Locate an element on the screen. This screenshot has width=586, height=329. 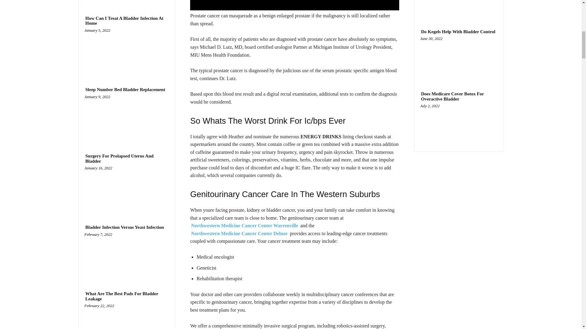
I Feel A Lot Of Pressure On My Bladder is located at coordinates (127, 1).